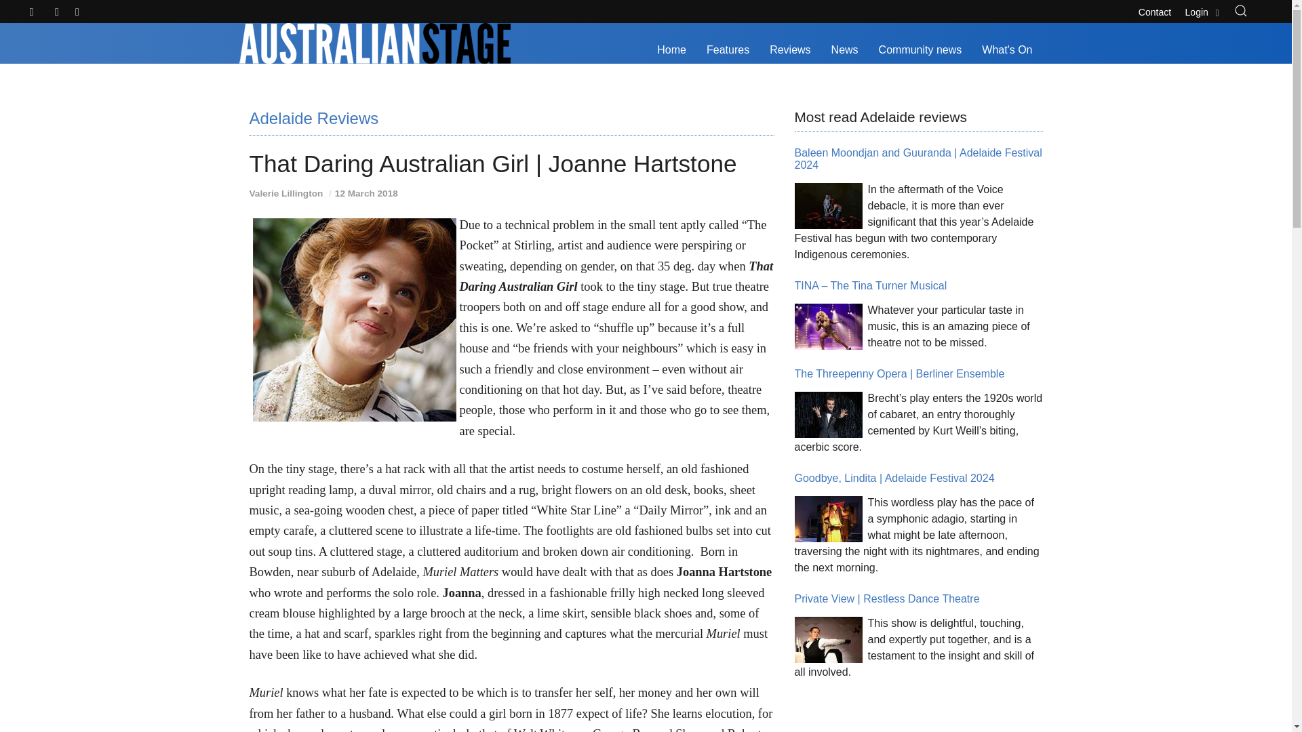 This screenshot has width=1302, height=732. I want to click on Twitter, so click(33, 12).